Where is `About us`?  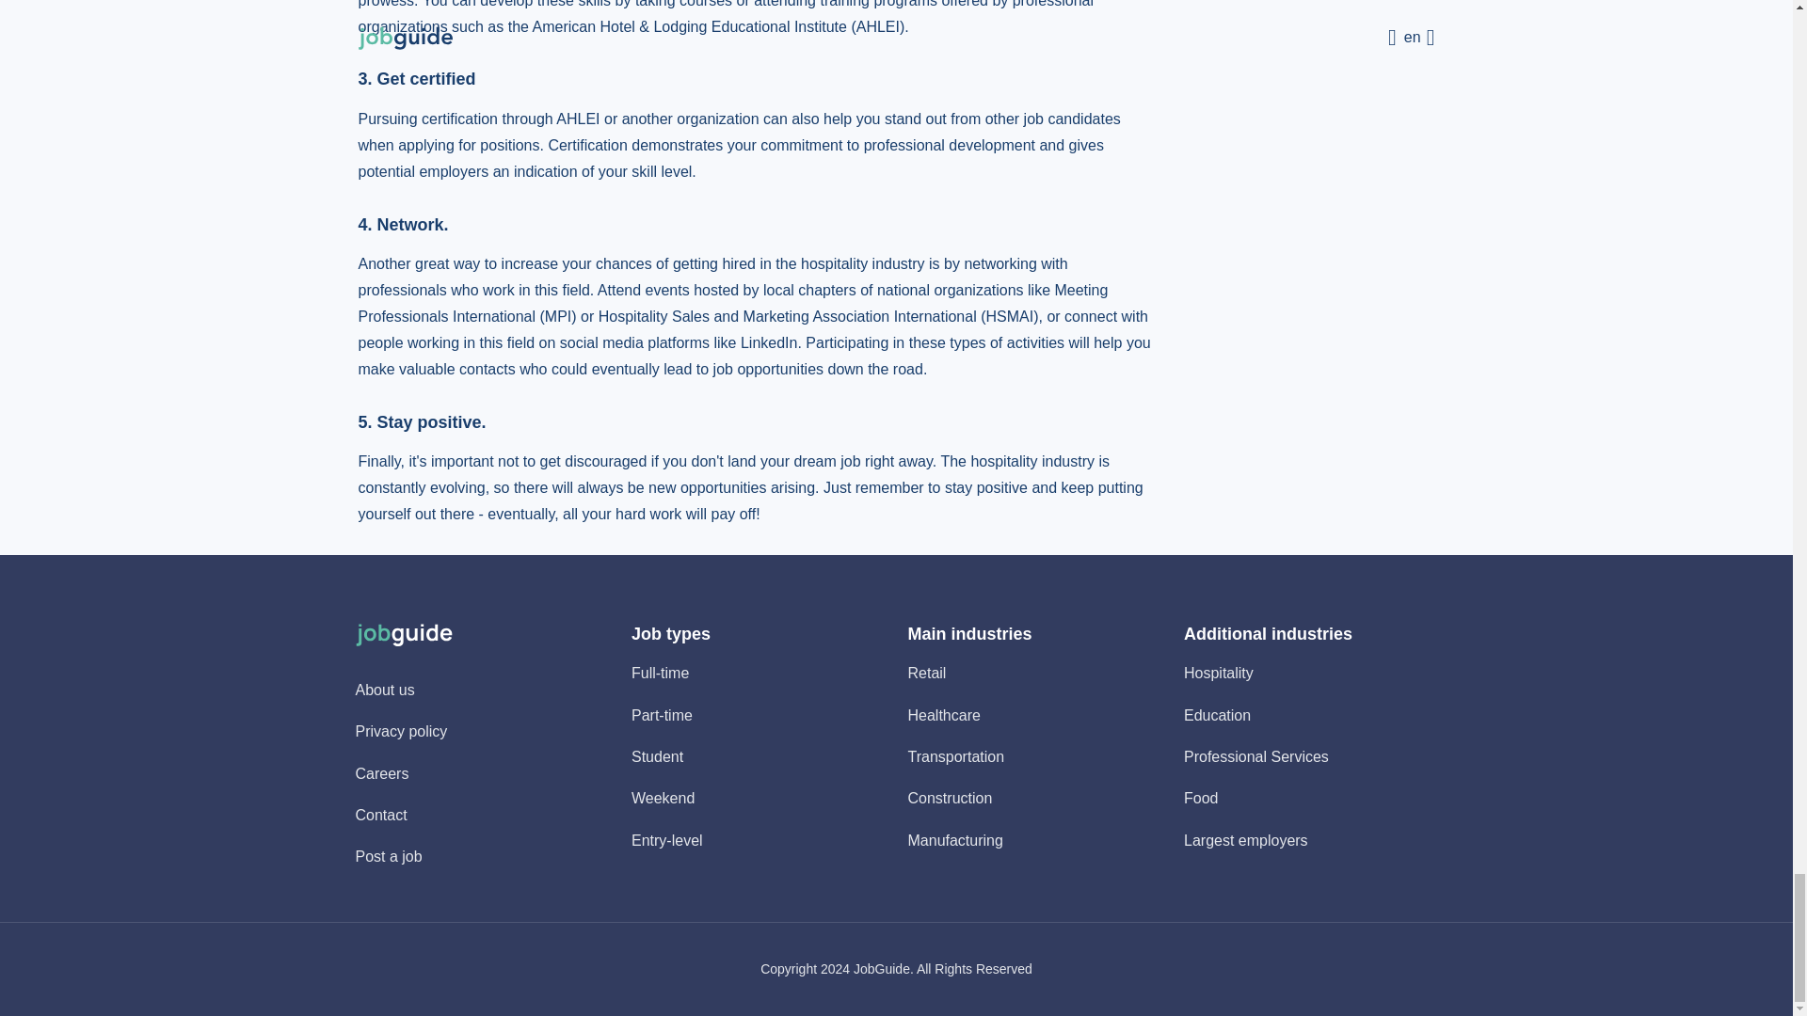 About us is located at coordinates (386, 689).